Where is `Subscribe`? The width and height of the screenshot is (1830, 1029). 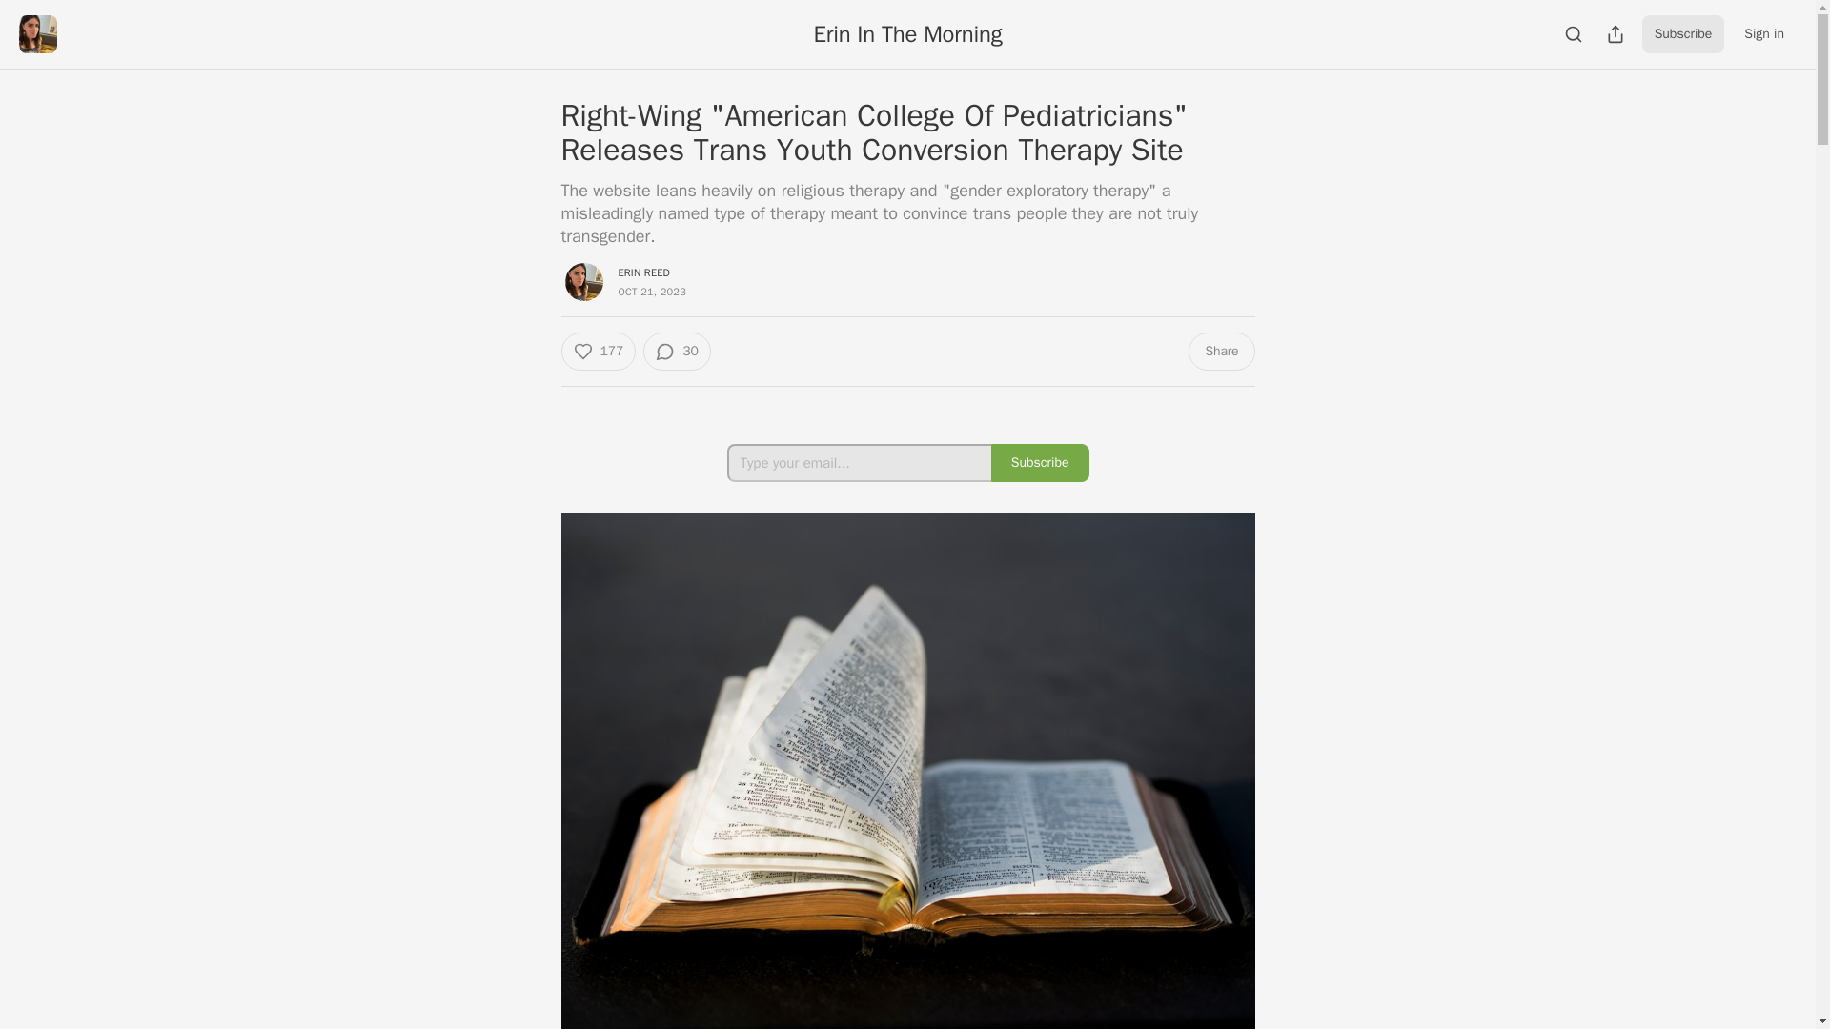
Subscribe is located at coordinates (1683, 34).